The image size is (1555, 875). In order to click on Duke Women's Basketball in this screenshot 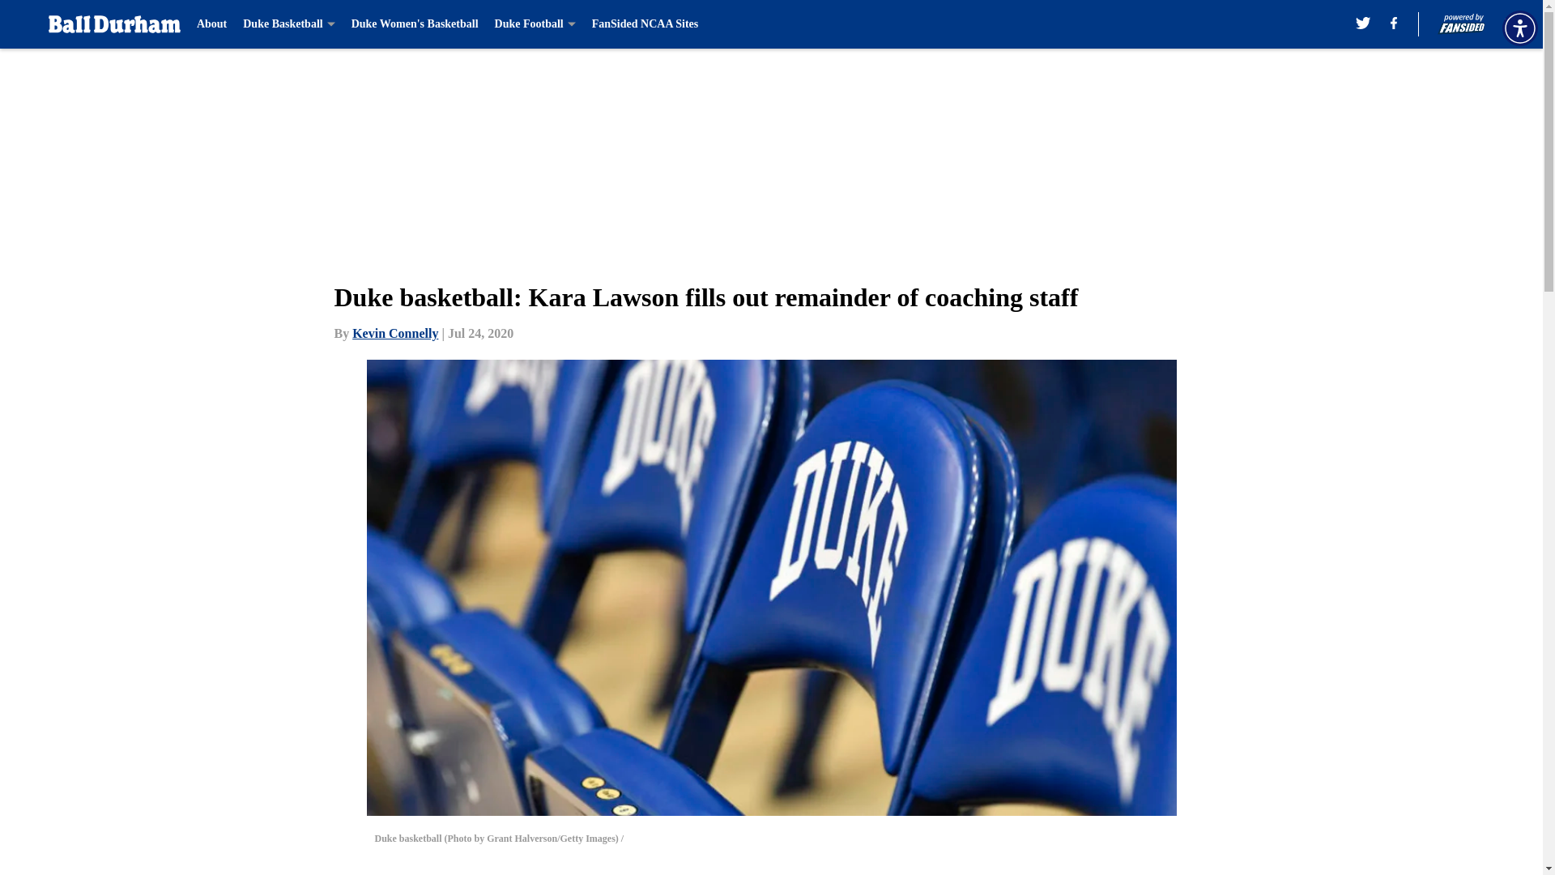, I will do `click(415, 24)`.